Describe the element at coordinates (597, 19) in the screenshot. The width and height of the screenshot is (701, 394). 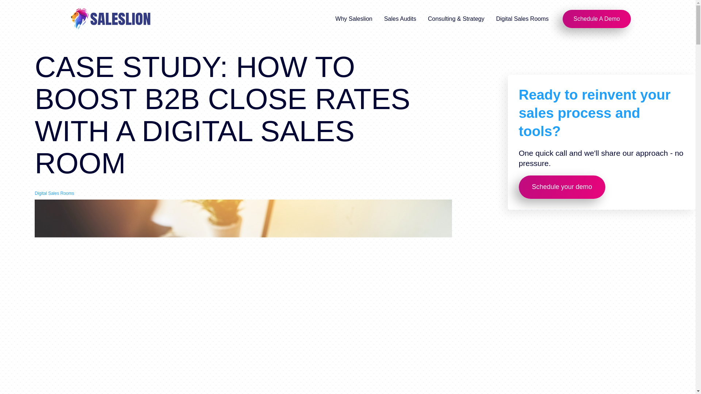
I see `Schedule A Demo` at that location.